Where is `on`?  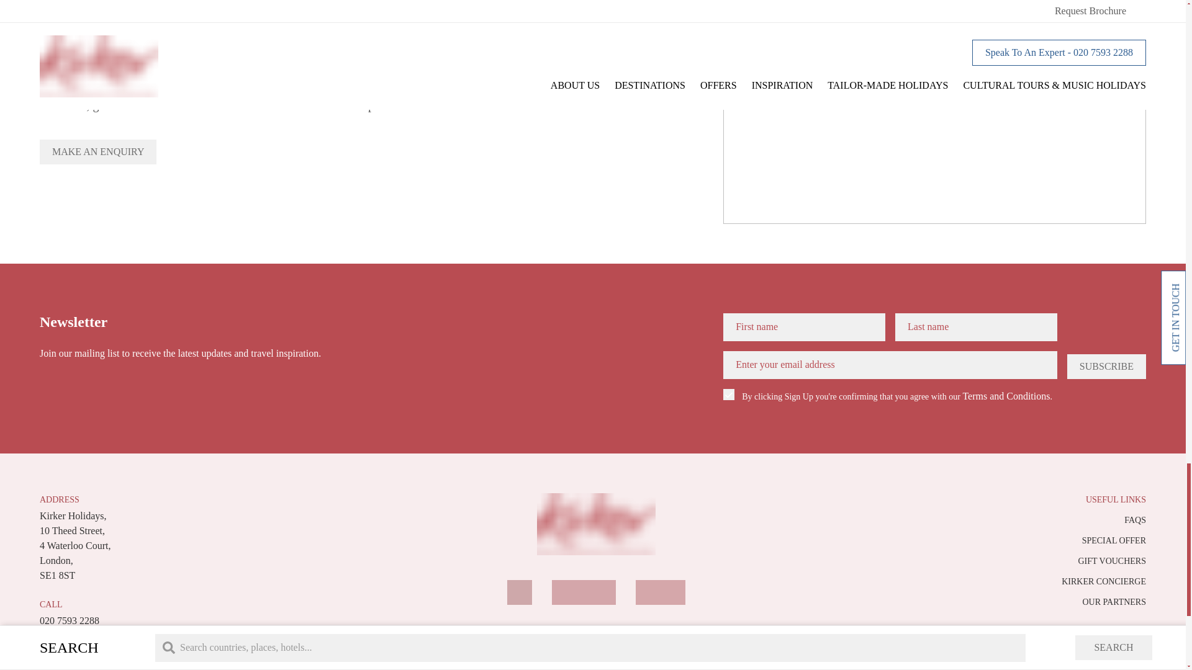
on is located at coordinates (729, 395).